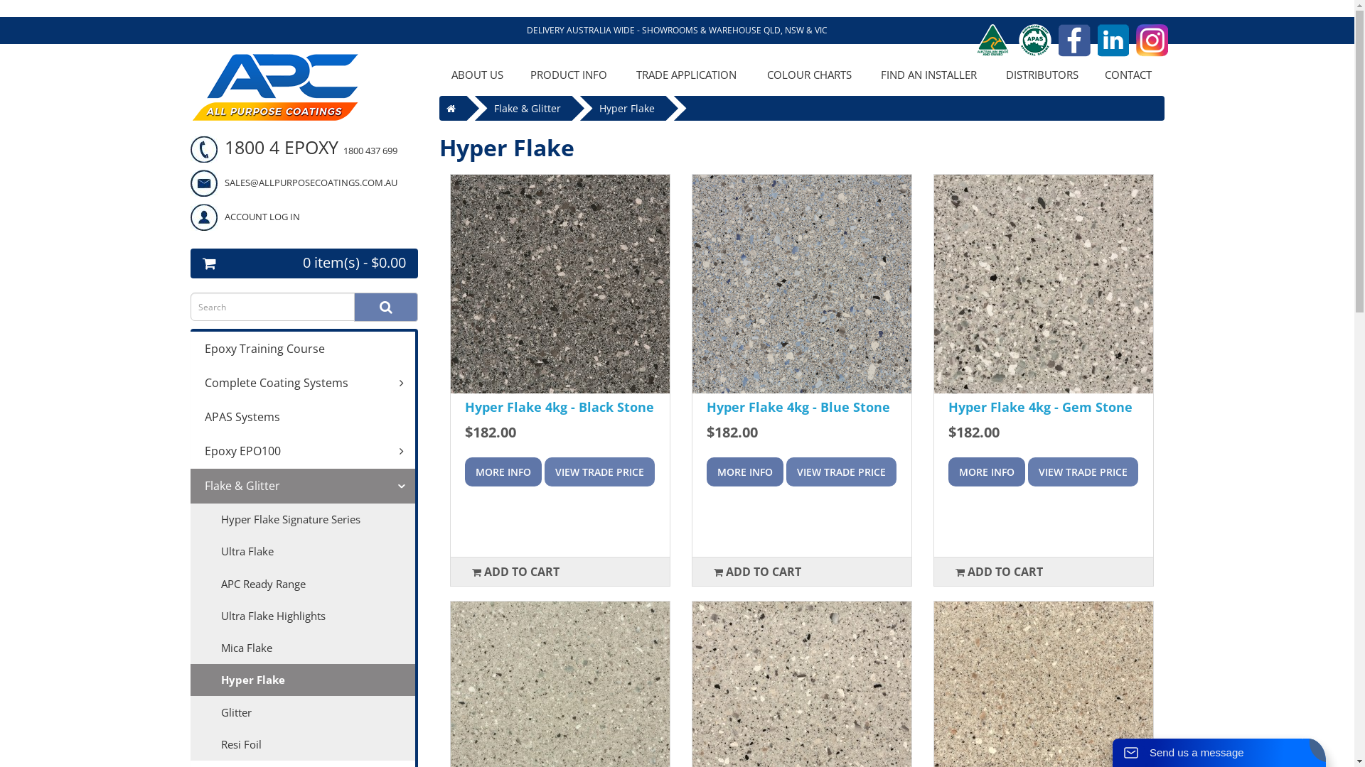 The width and height of the screenshot is (1365, 767). What do you see at coordinates (626, 108) in the screenshot?
I see `Hyper Flake` at bounding box center [626, 108].